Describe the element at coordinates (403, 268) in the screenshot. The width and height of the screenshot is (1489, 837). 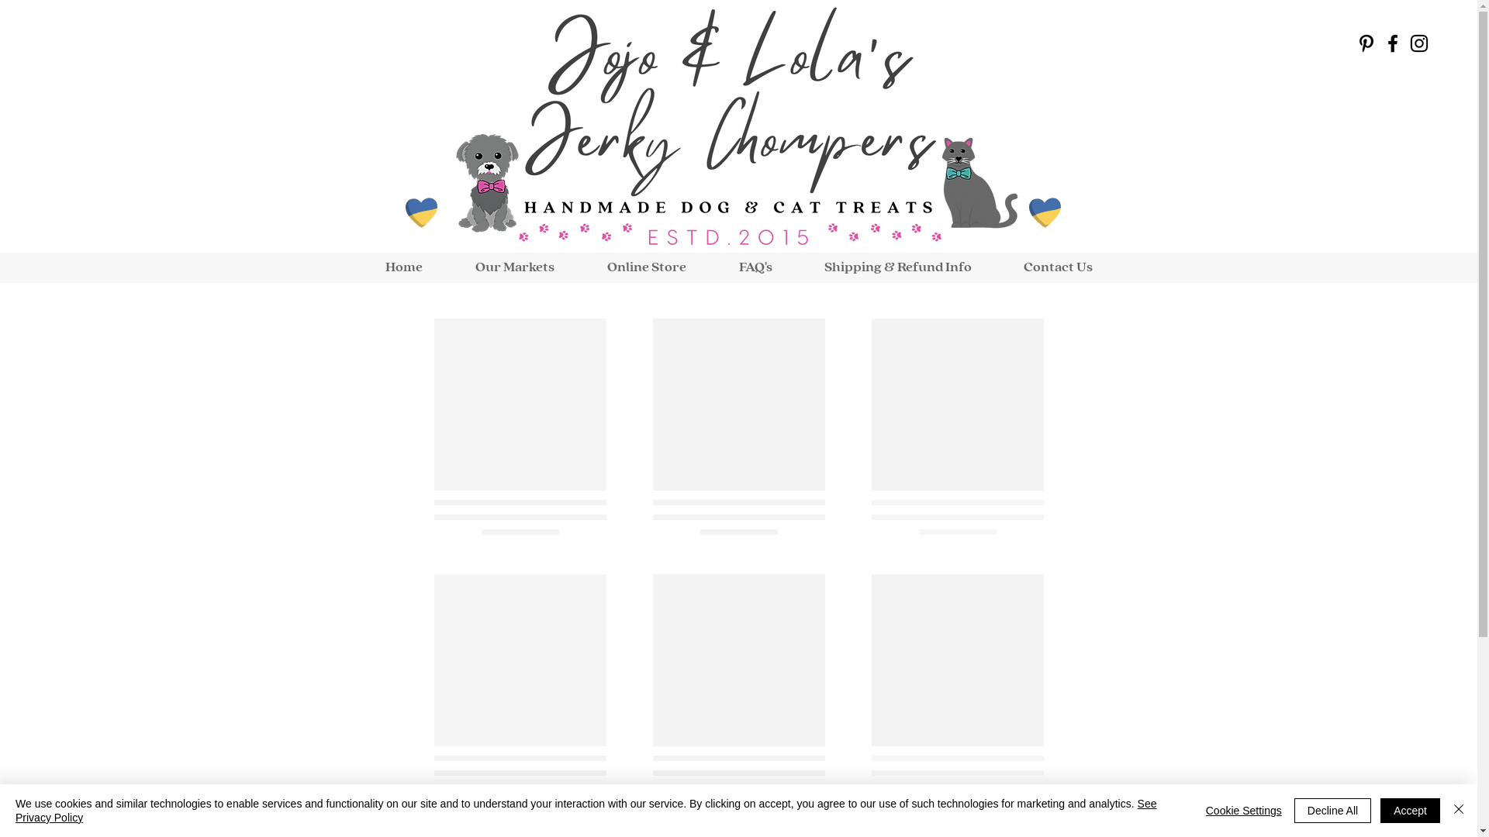
I see `Home` at that location.